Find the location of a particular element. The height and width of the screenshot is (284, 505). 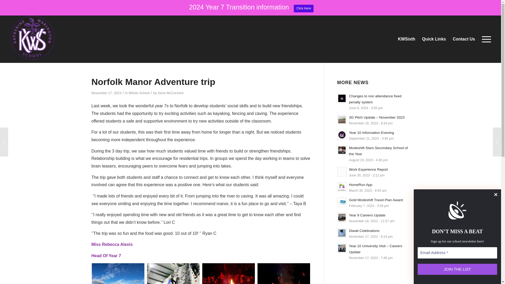

Search is located at coordinates (16, 5).